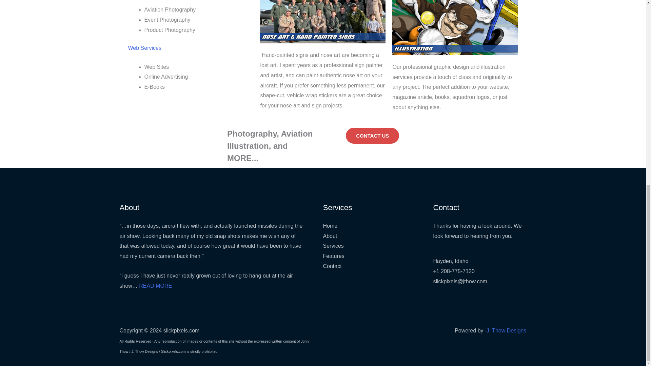  I want to click on About, so click(330, 236).